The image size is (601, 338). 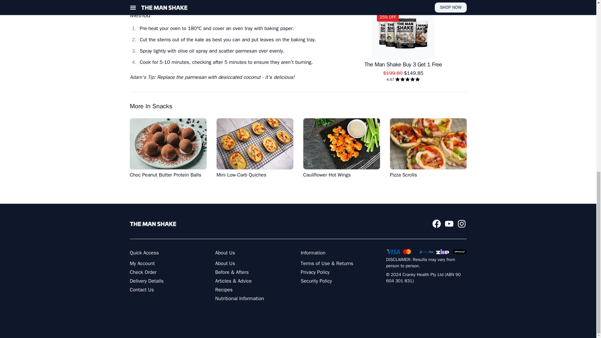 What do you see at coordinates (142, 264) in the screenshot?
I see `My Account` at bounding box center [142, 264].